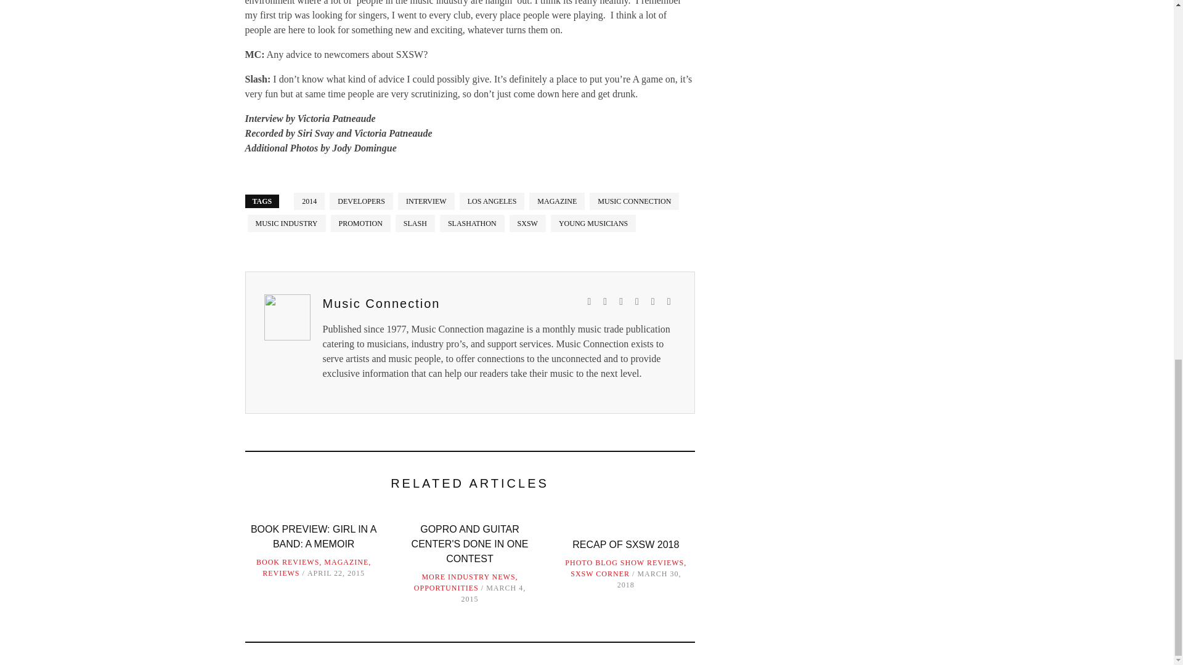  Describe the element at coordinates (492, 201) in the screenshot. I see `View all posts tagged los angeles` at that location.